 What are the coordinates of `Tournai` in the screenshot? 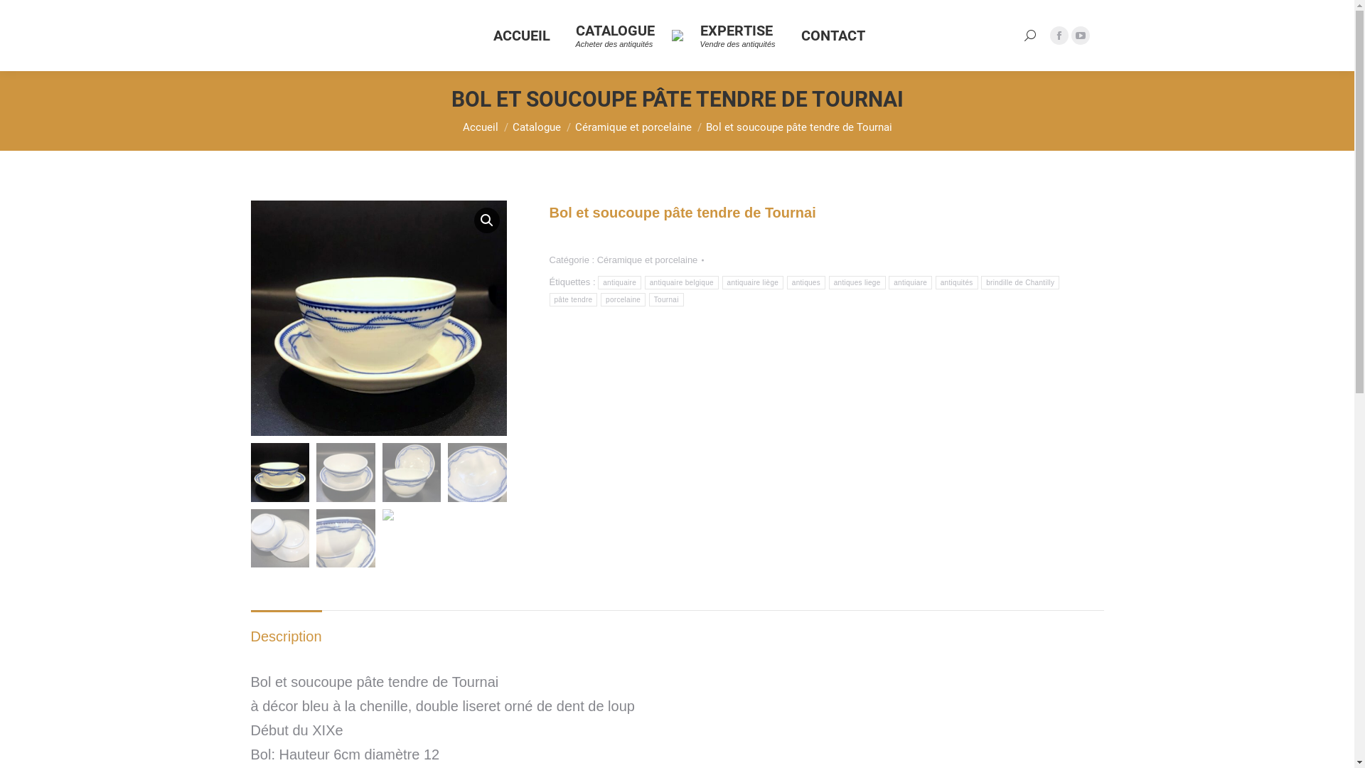 It's located at (667, 300).